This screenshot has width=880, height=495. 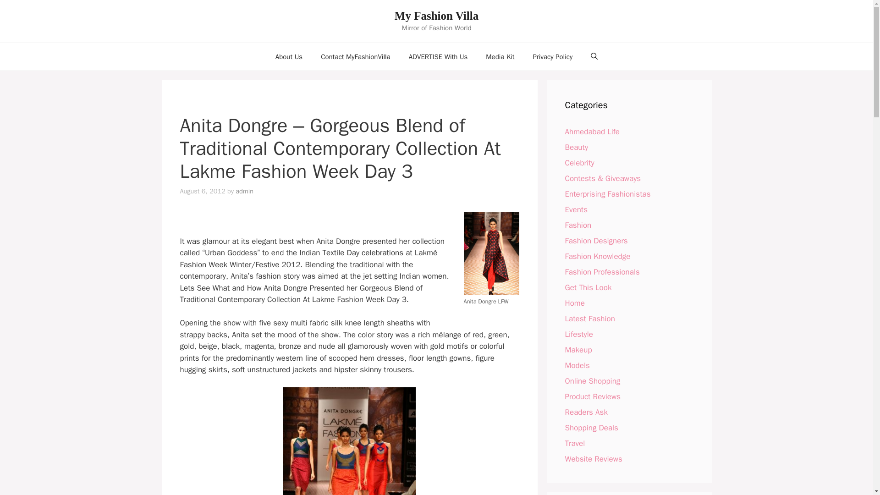 What do you see at coordinates (436, 16) in the screenshot?
I see `My Fashion Villa` at bounding box center [436, 16].